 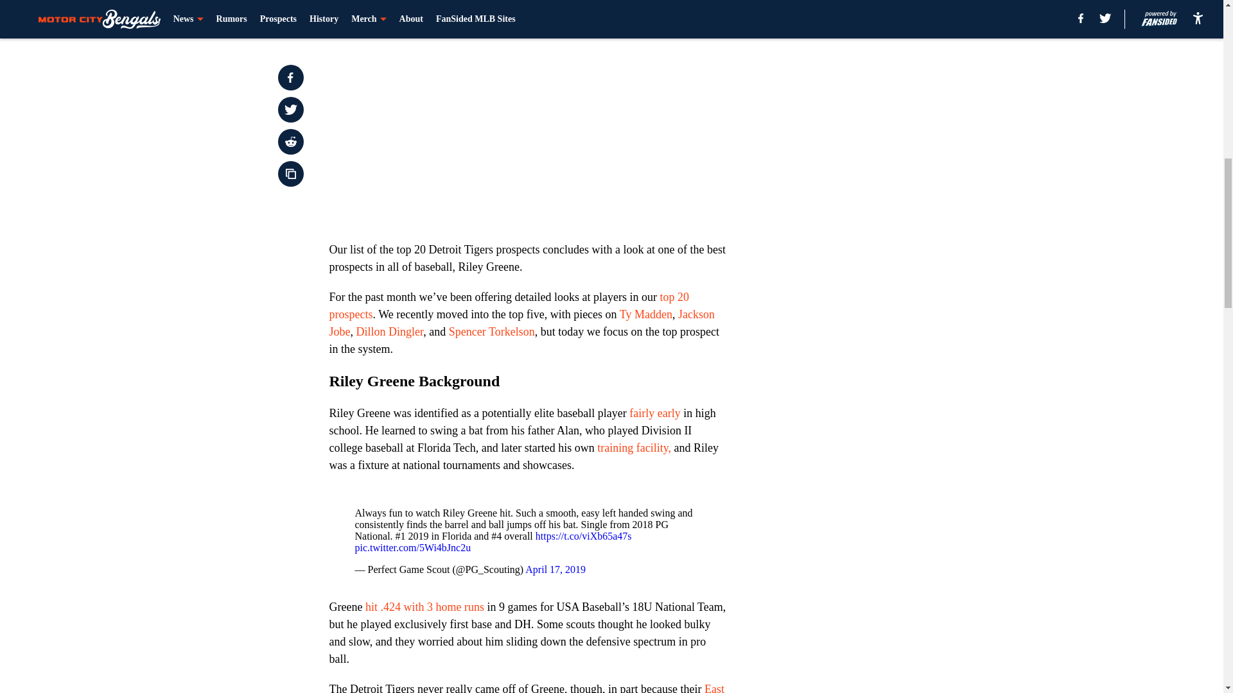 What do you see at coordinates (654, 413) in the screenshot?
I see `fairly early` at bounding box center [654, 413].